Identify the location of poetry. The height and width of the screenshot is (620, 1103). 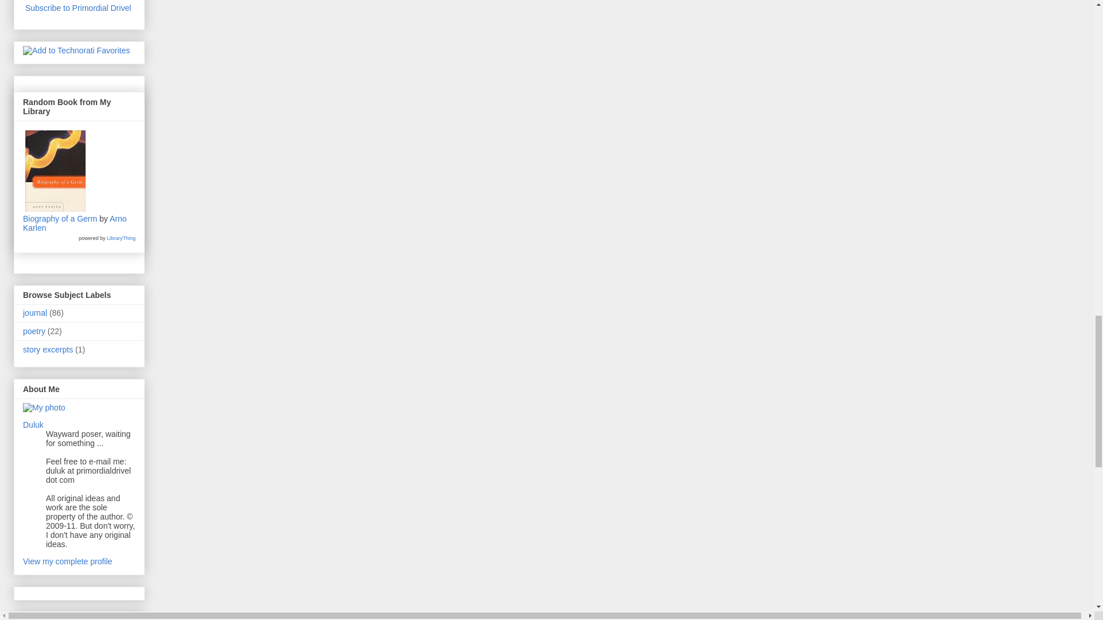
(34, 331).